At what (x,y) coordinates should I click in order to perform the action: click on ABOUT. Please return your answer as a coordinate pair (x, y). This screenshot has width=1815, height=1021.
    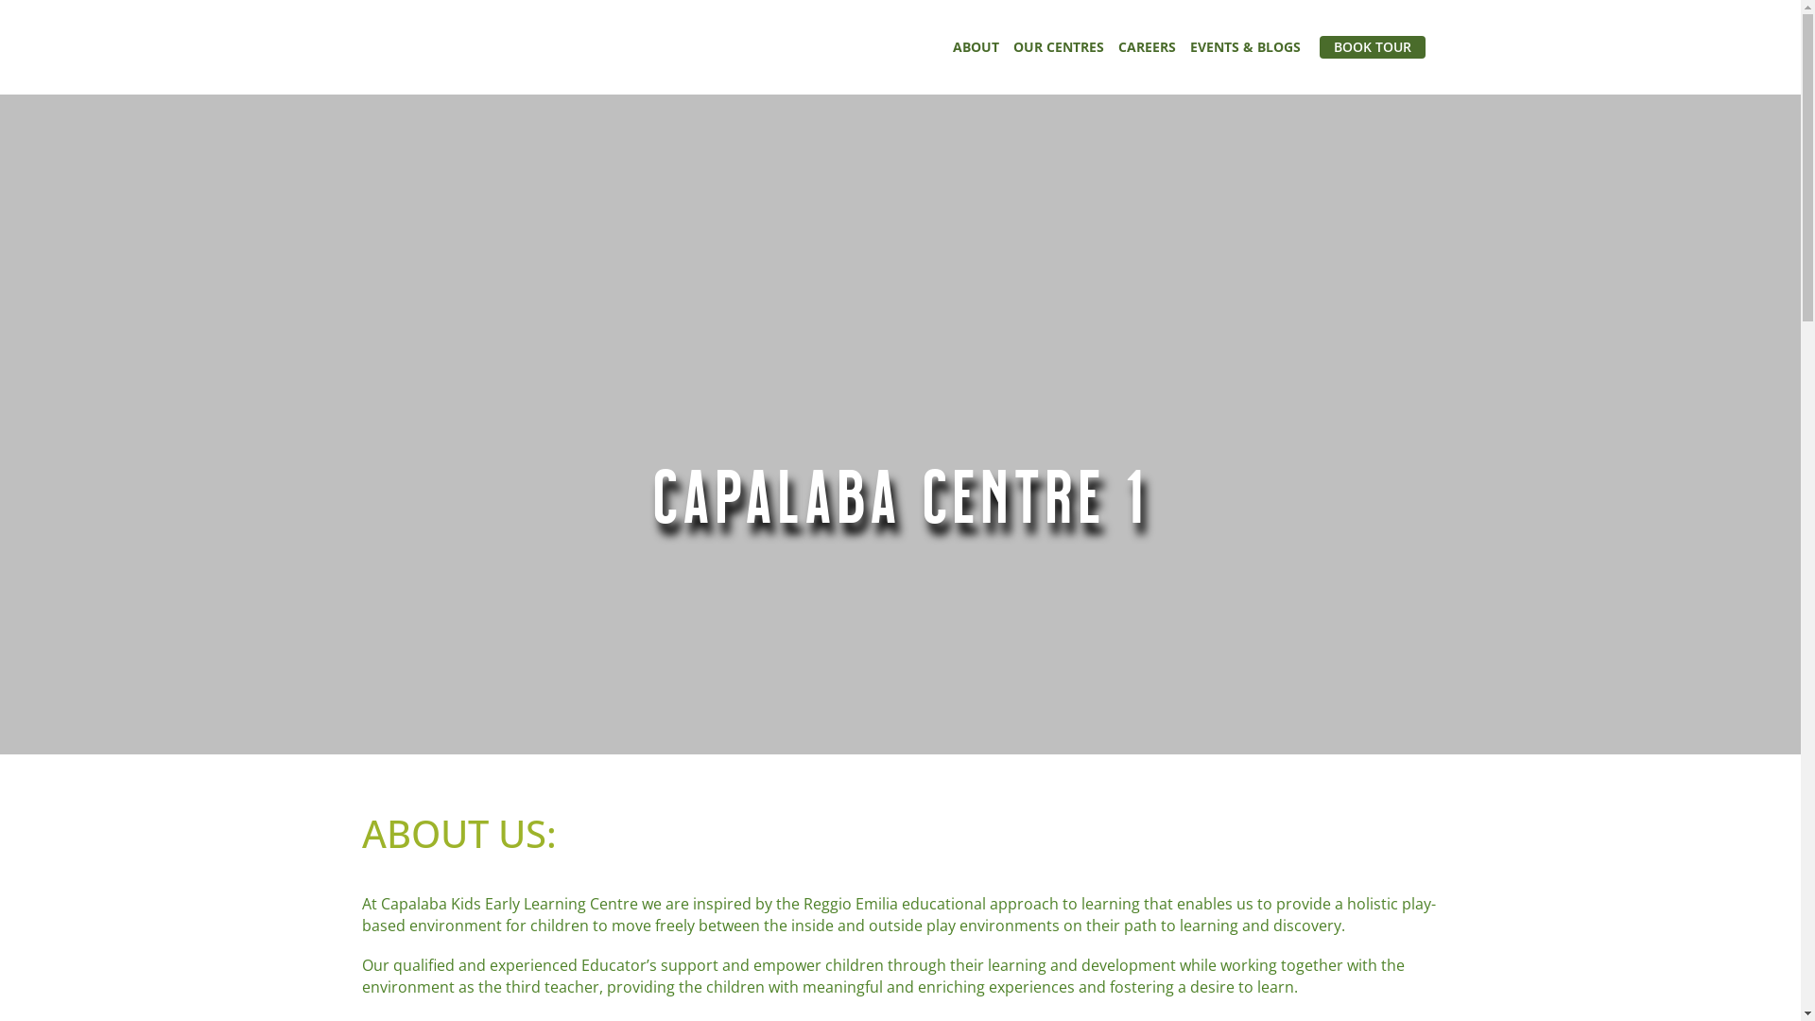
    Looking at the image, I should click on (976, 47).